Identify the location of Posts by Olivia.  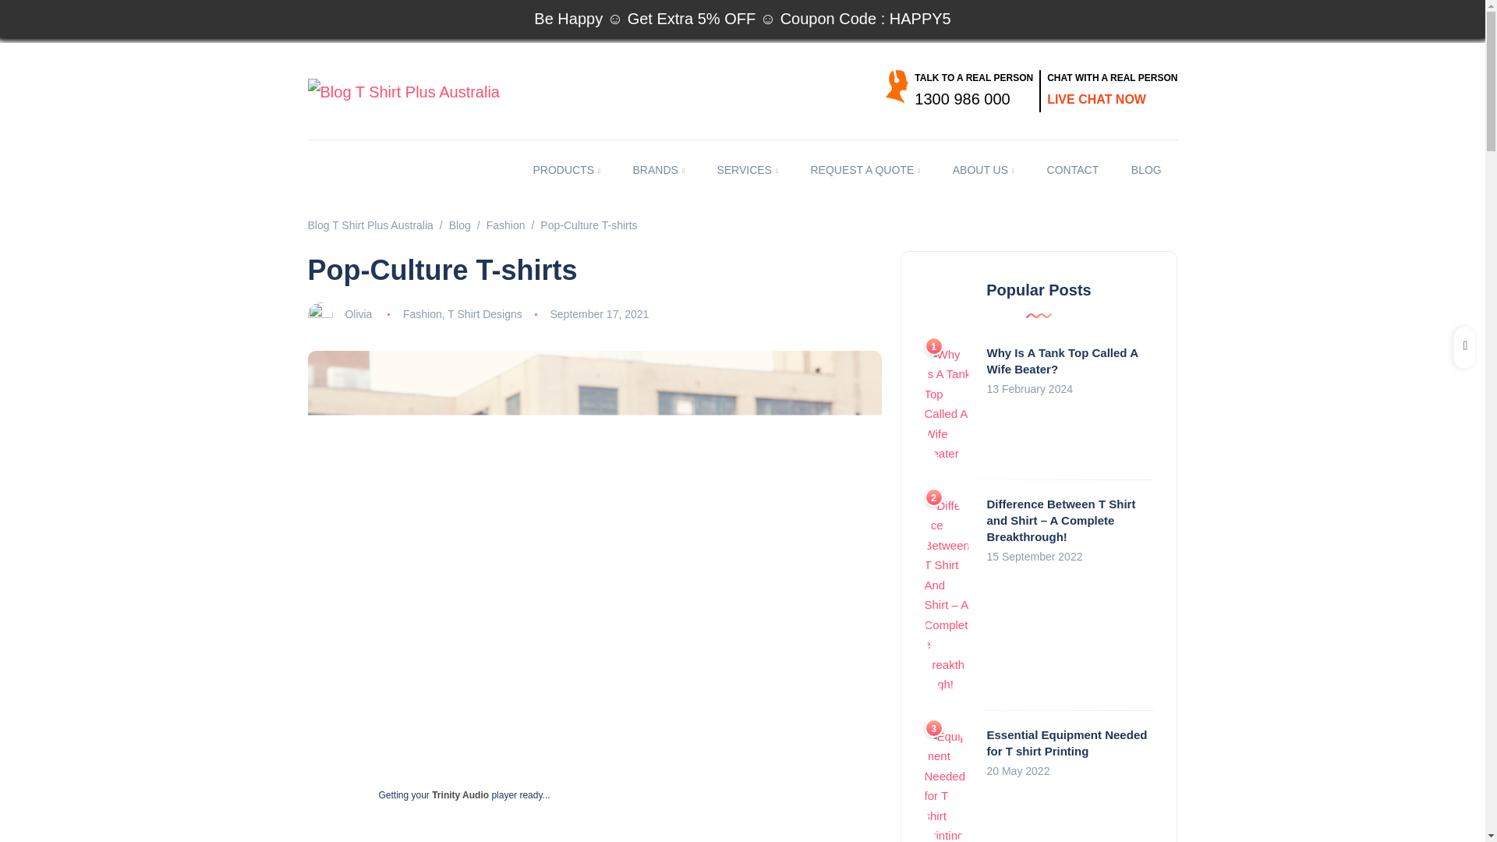
(357, 314).